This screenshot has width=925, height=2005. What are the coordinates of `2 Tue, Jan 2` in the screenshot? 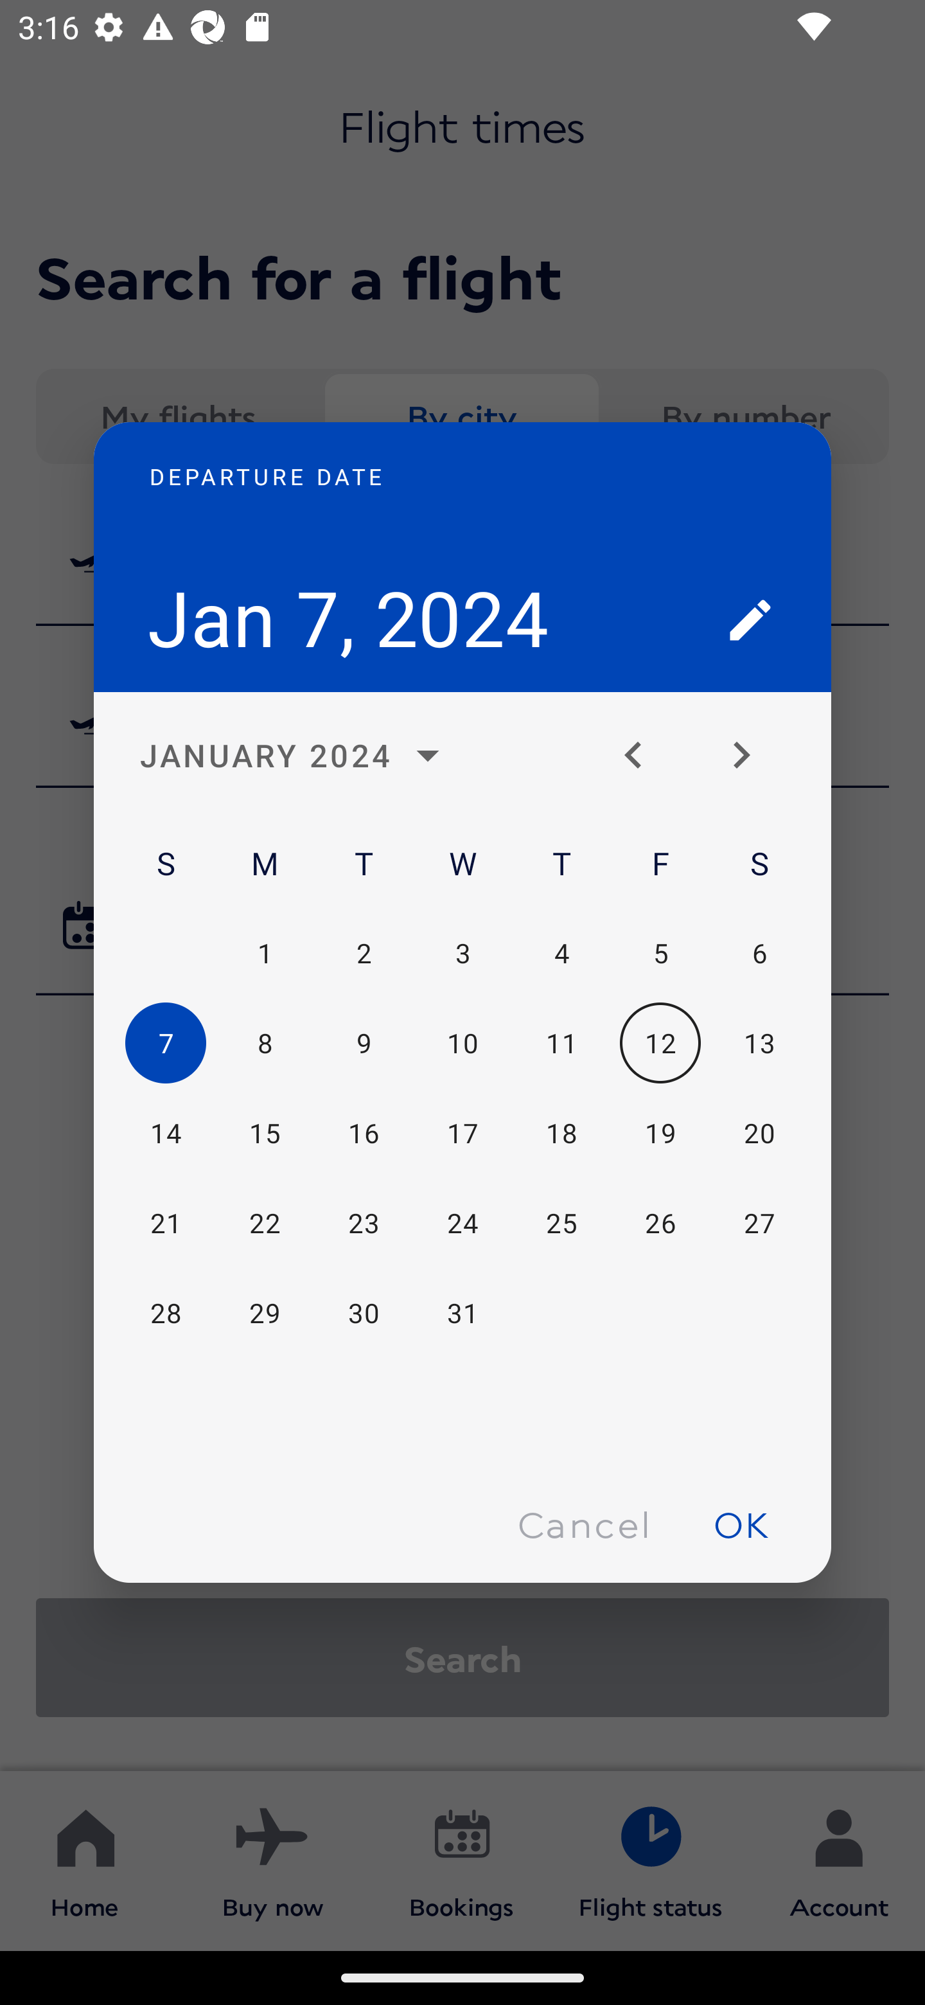 It's located at (364, 953).